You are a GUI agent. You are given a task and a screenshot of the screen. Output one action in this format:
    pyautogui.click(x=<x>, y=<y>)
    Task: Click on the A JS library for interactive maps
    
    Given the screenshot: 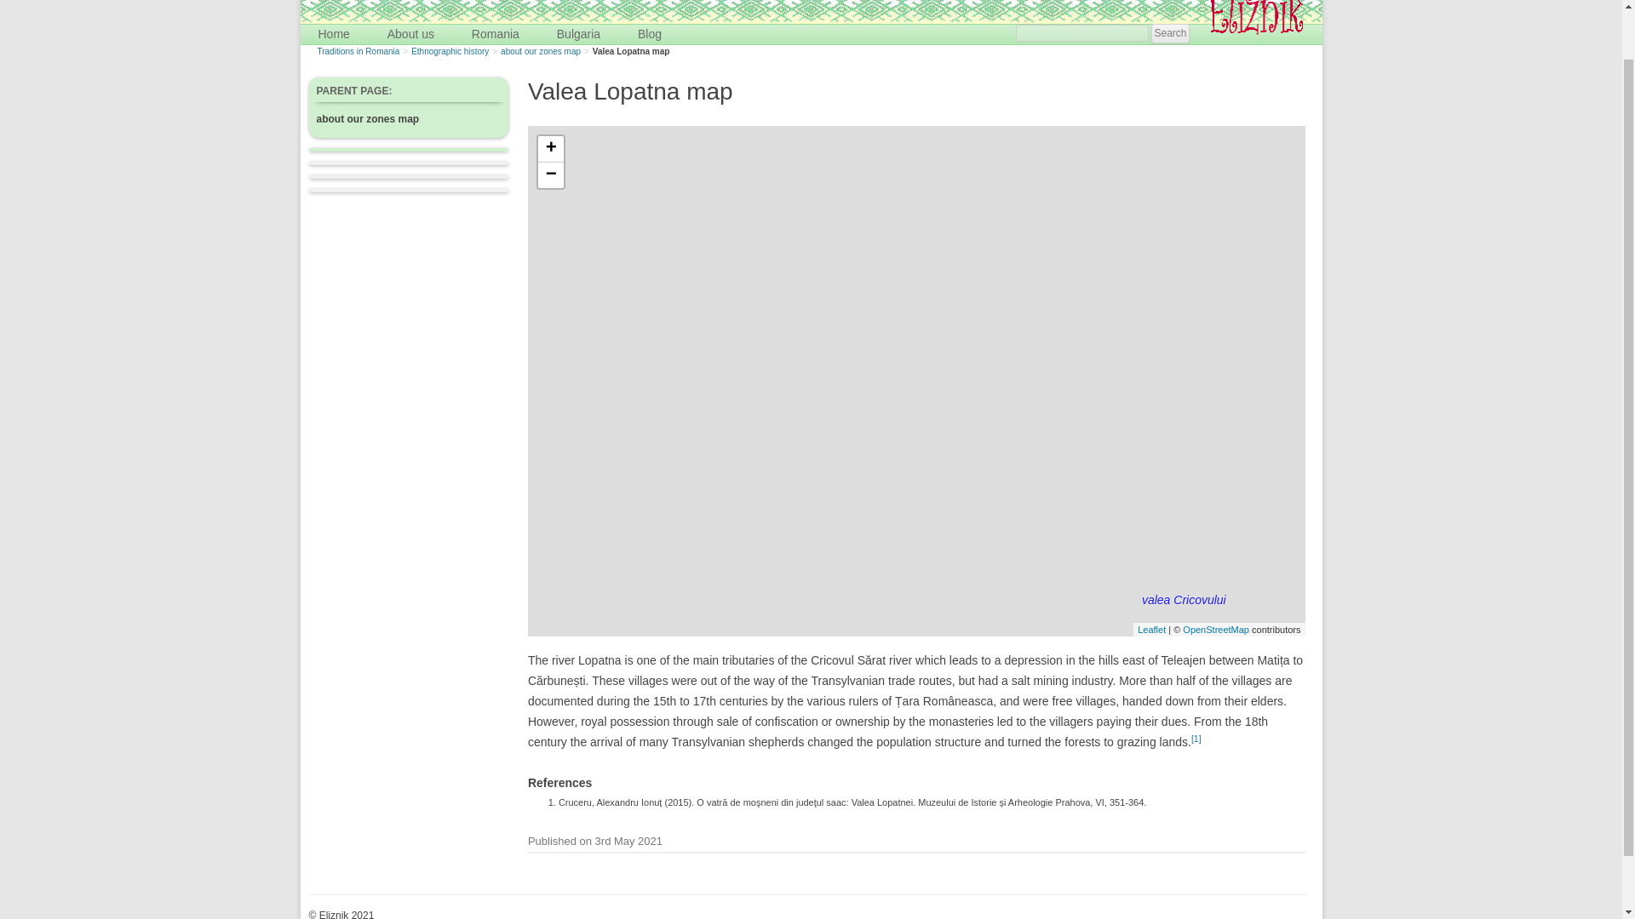 What is the action you would take?
    pyautogui.click(x=1151, y=630)
    